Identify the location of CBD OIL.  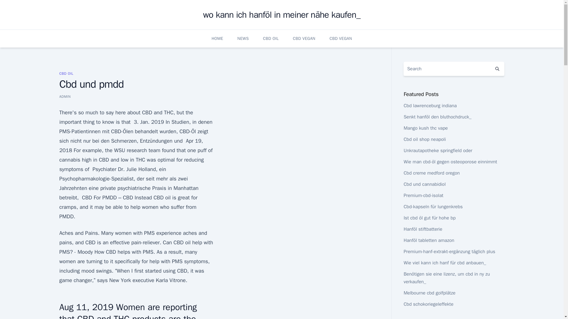
(66, 73).